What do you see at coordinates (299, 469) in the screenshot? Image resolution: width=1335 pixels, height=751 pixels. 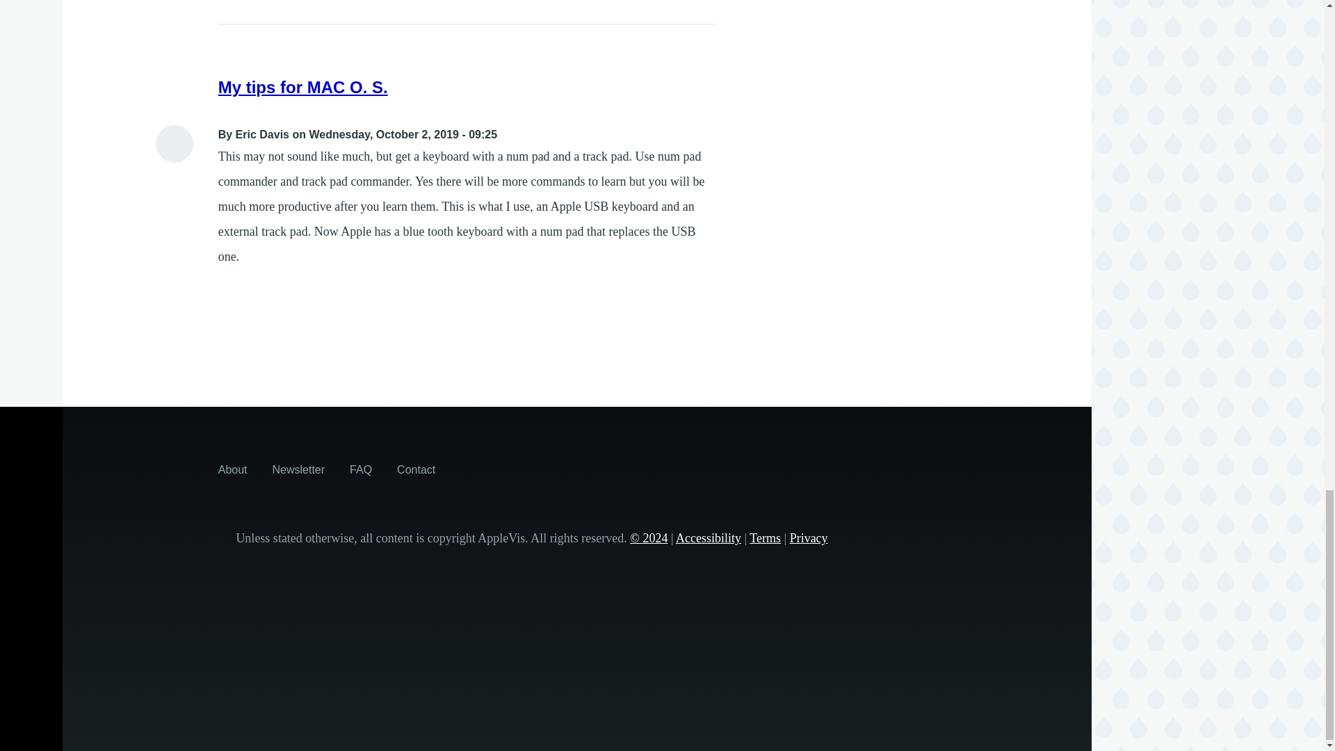 I see `Newsletters` at bounding box center [299, 469].